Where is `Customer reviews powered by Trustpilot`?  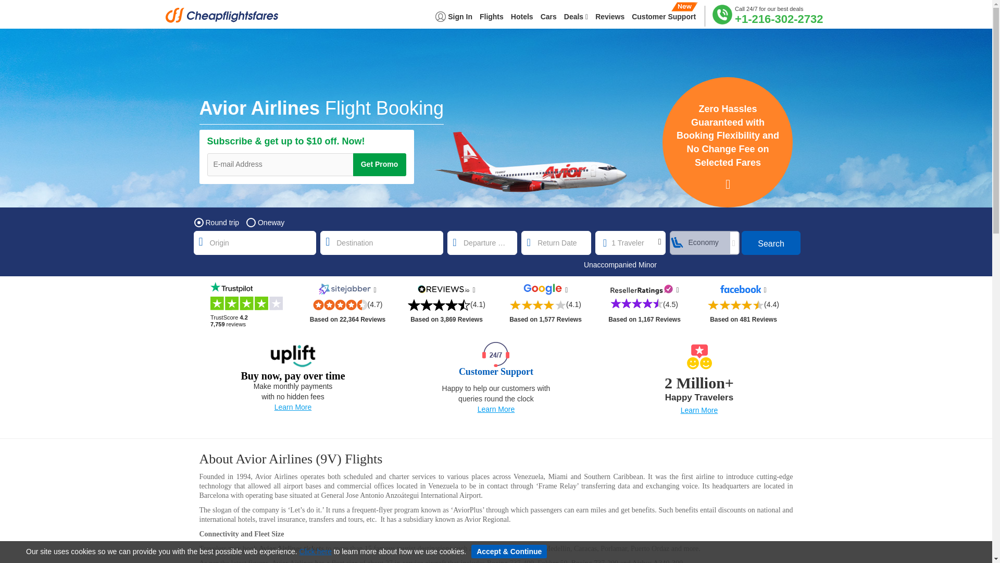
Customer reviews powered by Trustpilot is located at coordinates (248, 304).